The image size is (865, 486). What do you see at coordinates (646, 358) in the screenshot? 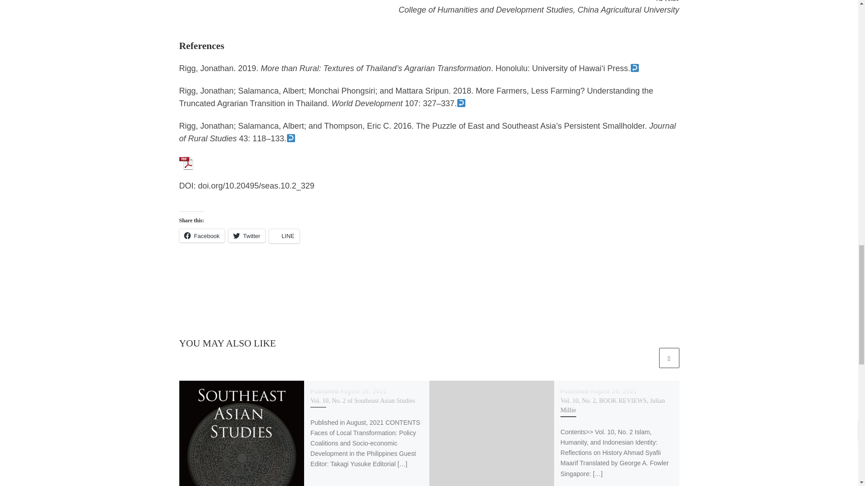
I see `Previous related articles` at bounding box center [646, 358].